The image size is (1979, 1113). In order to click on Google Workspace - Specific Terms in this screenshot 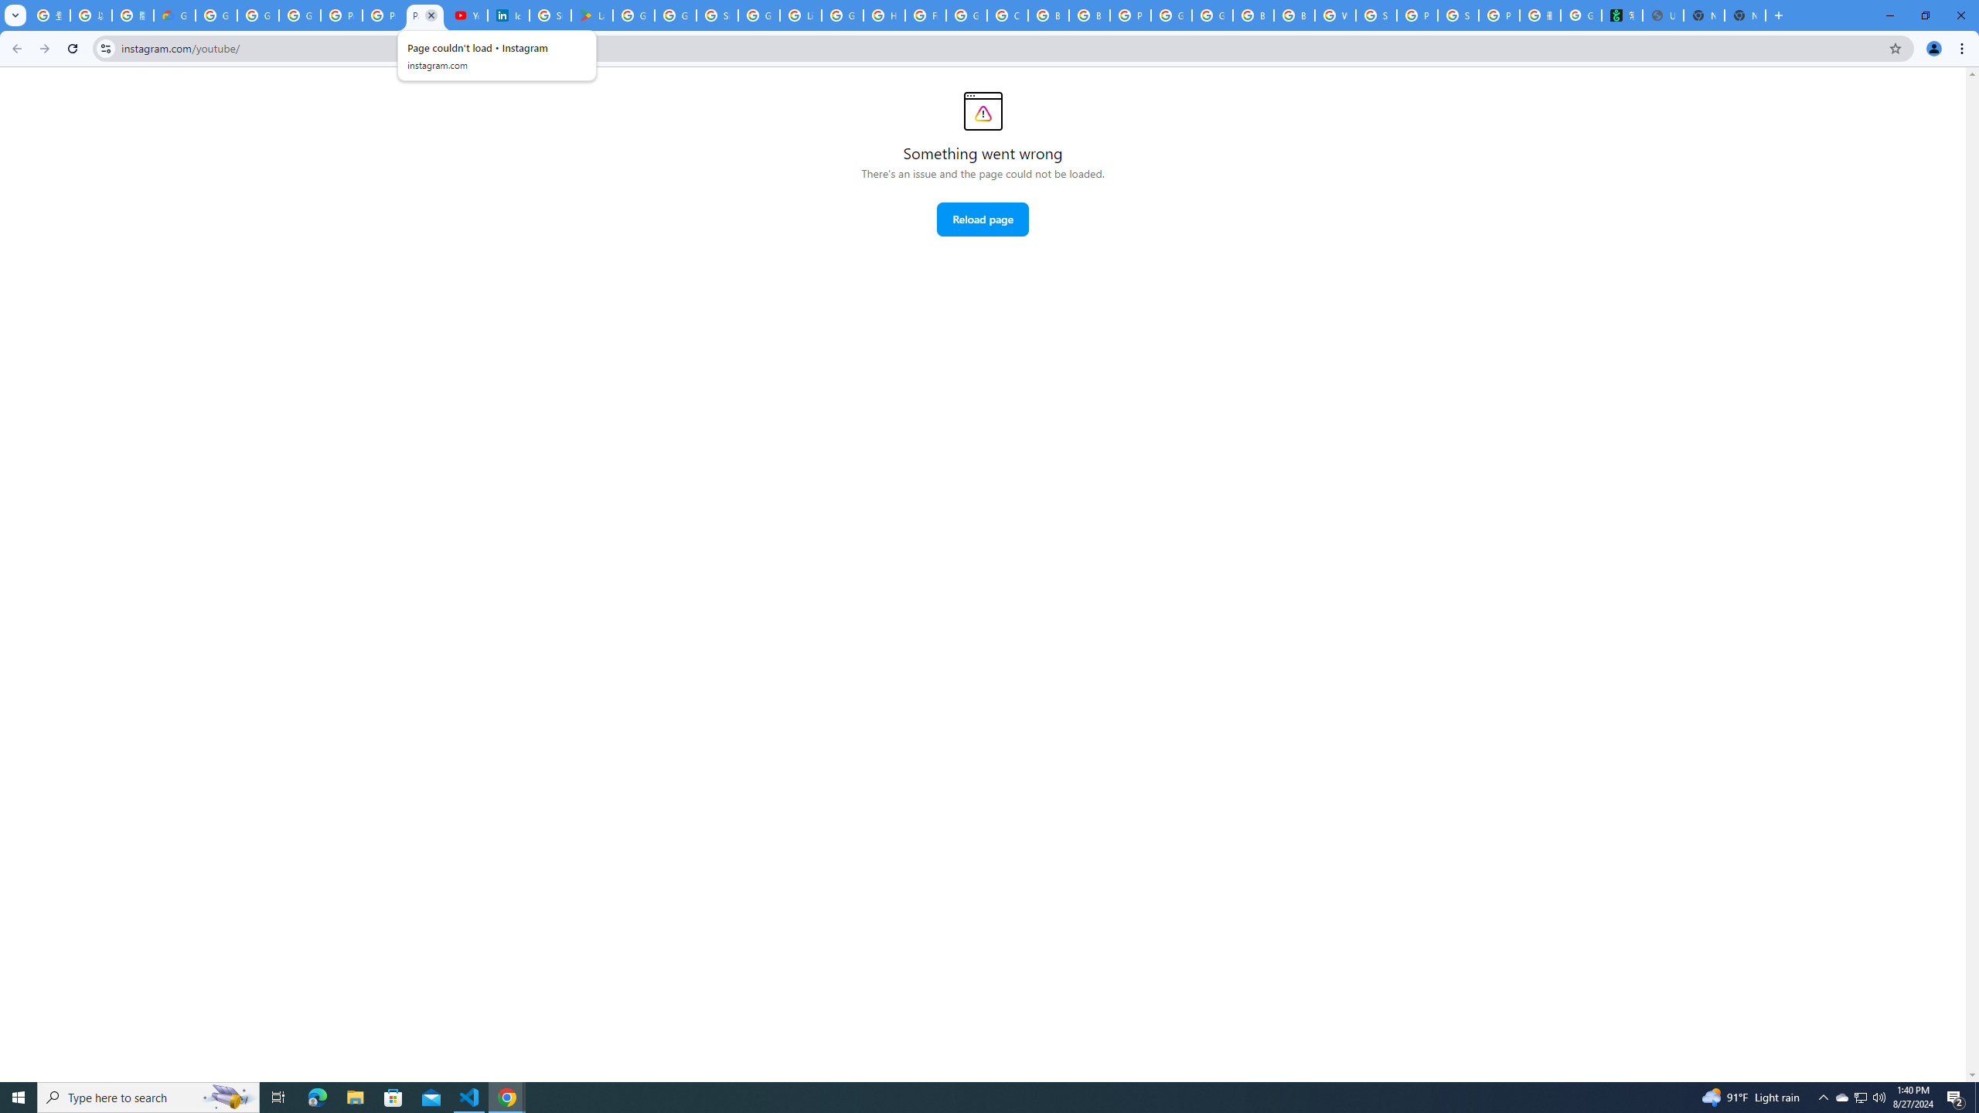, I will do `click(674, 15)`.